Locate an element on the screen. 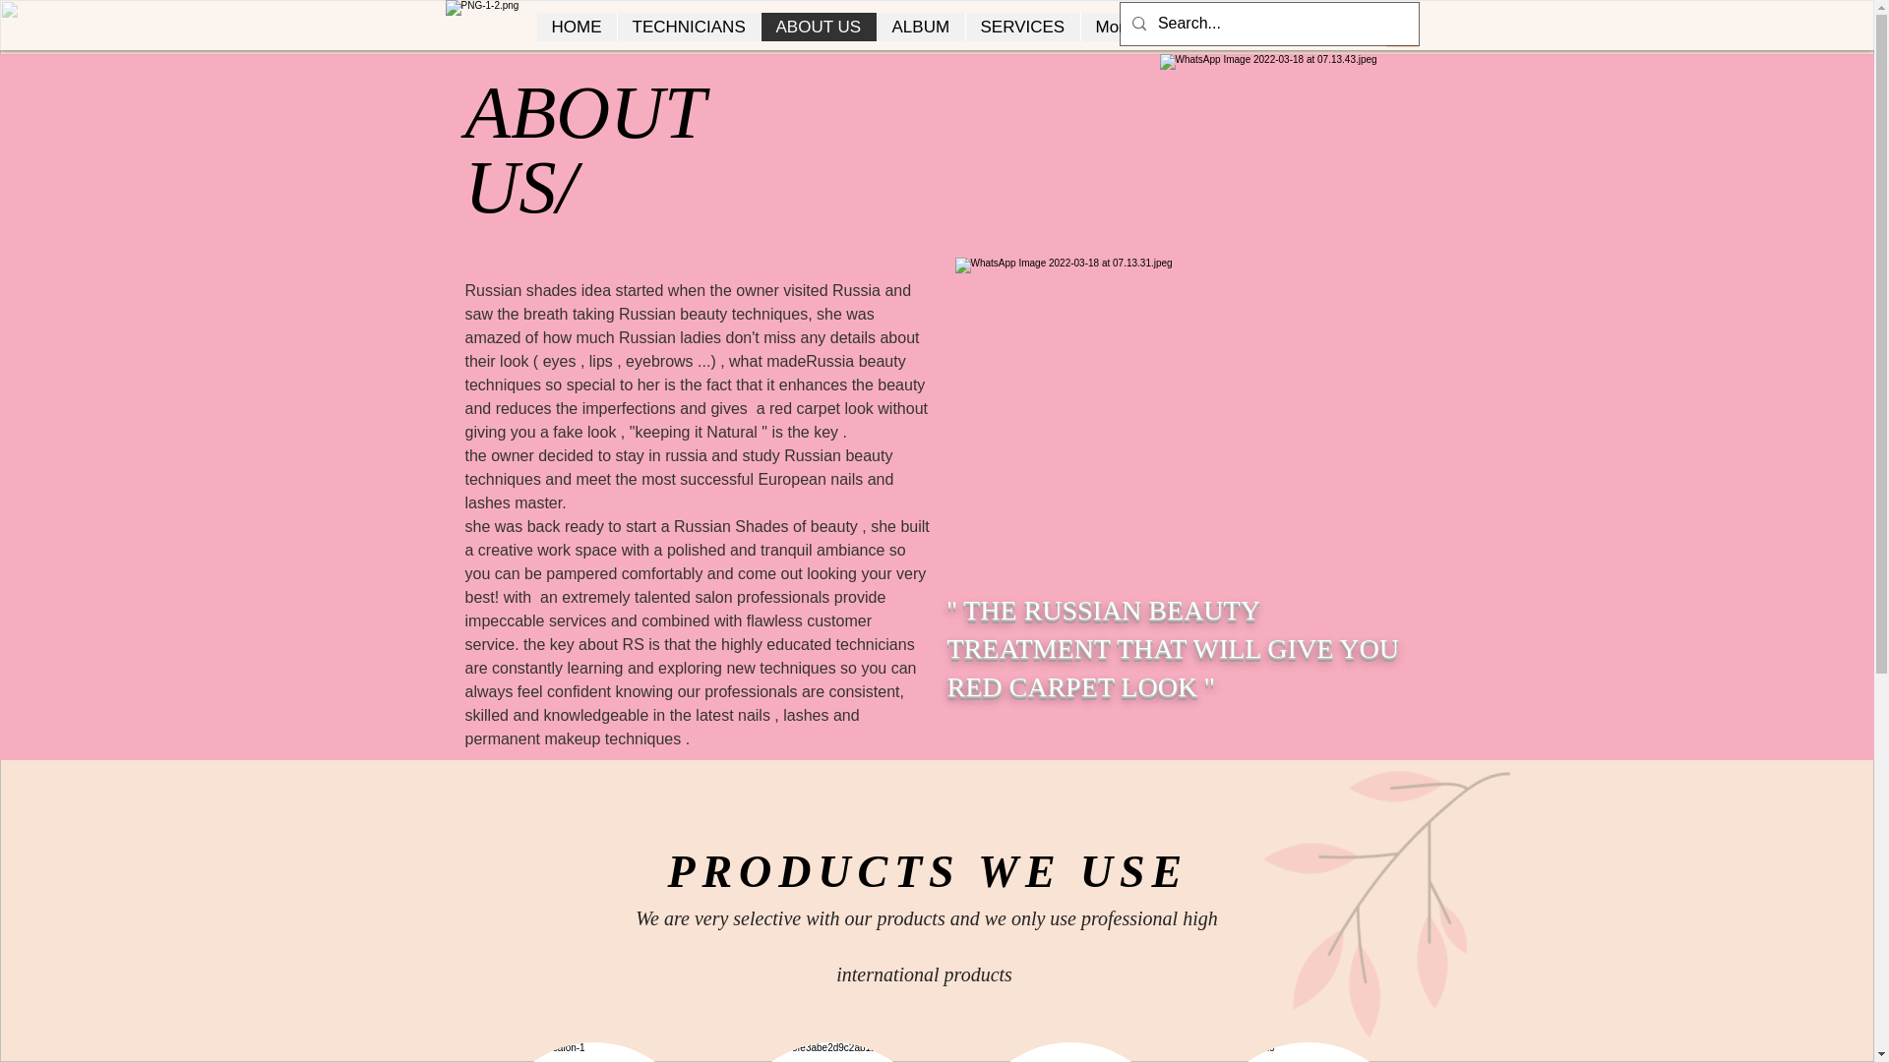 This screenshot has width=1889, height=1062. Book now is located at coordinates (1188, 27).